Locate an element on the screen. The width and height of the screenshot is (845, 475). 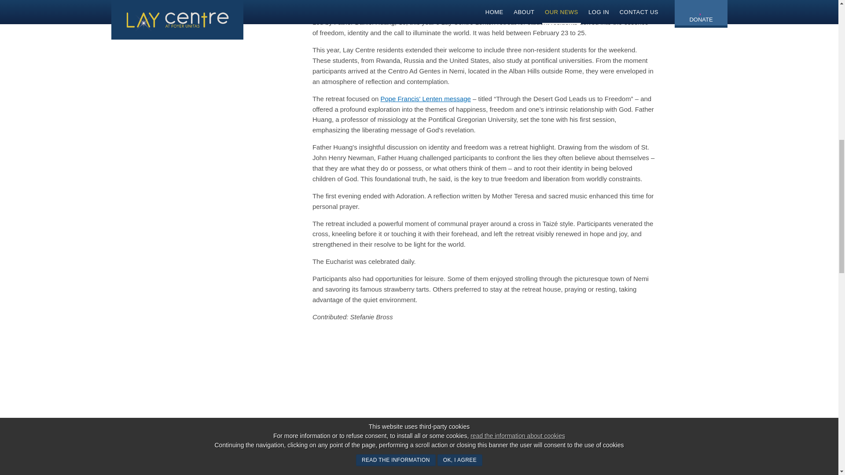
Church in the world is located at coordinates (211, 6).